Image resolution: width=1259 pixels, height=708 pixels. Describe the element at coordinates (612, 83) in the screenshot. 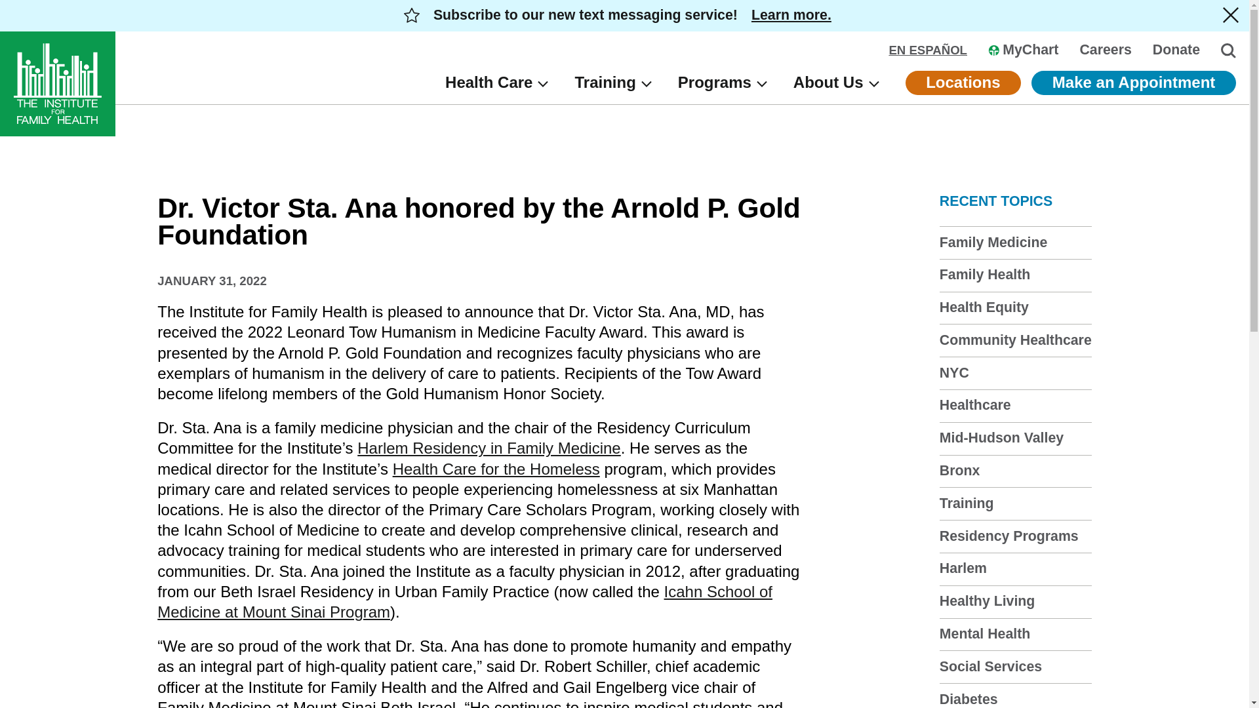

I see `Training` at that location.